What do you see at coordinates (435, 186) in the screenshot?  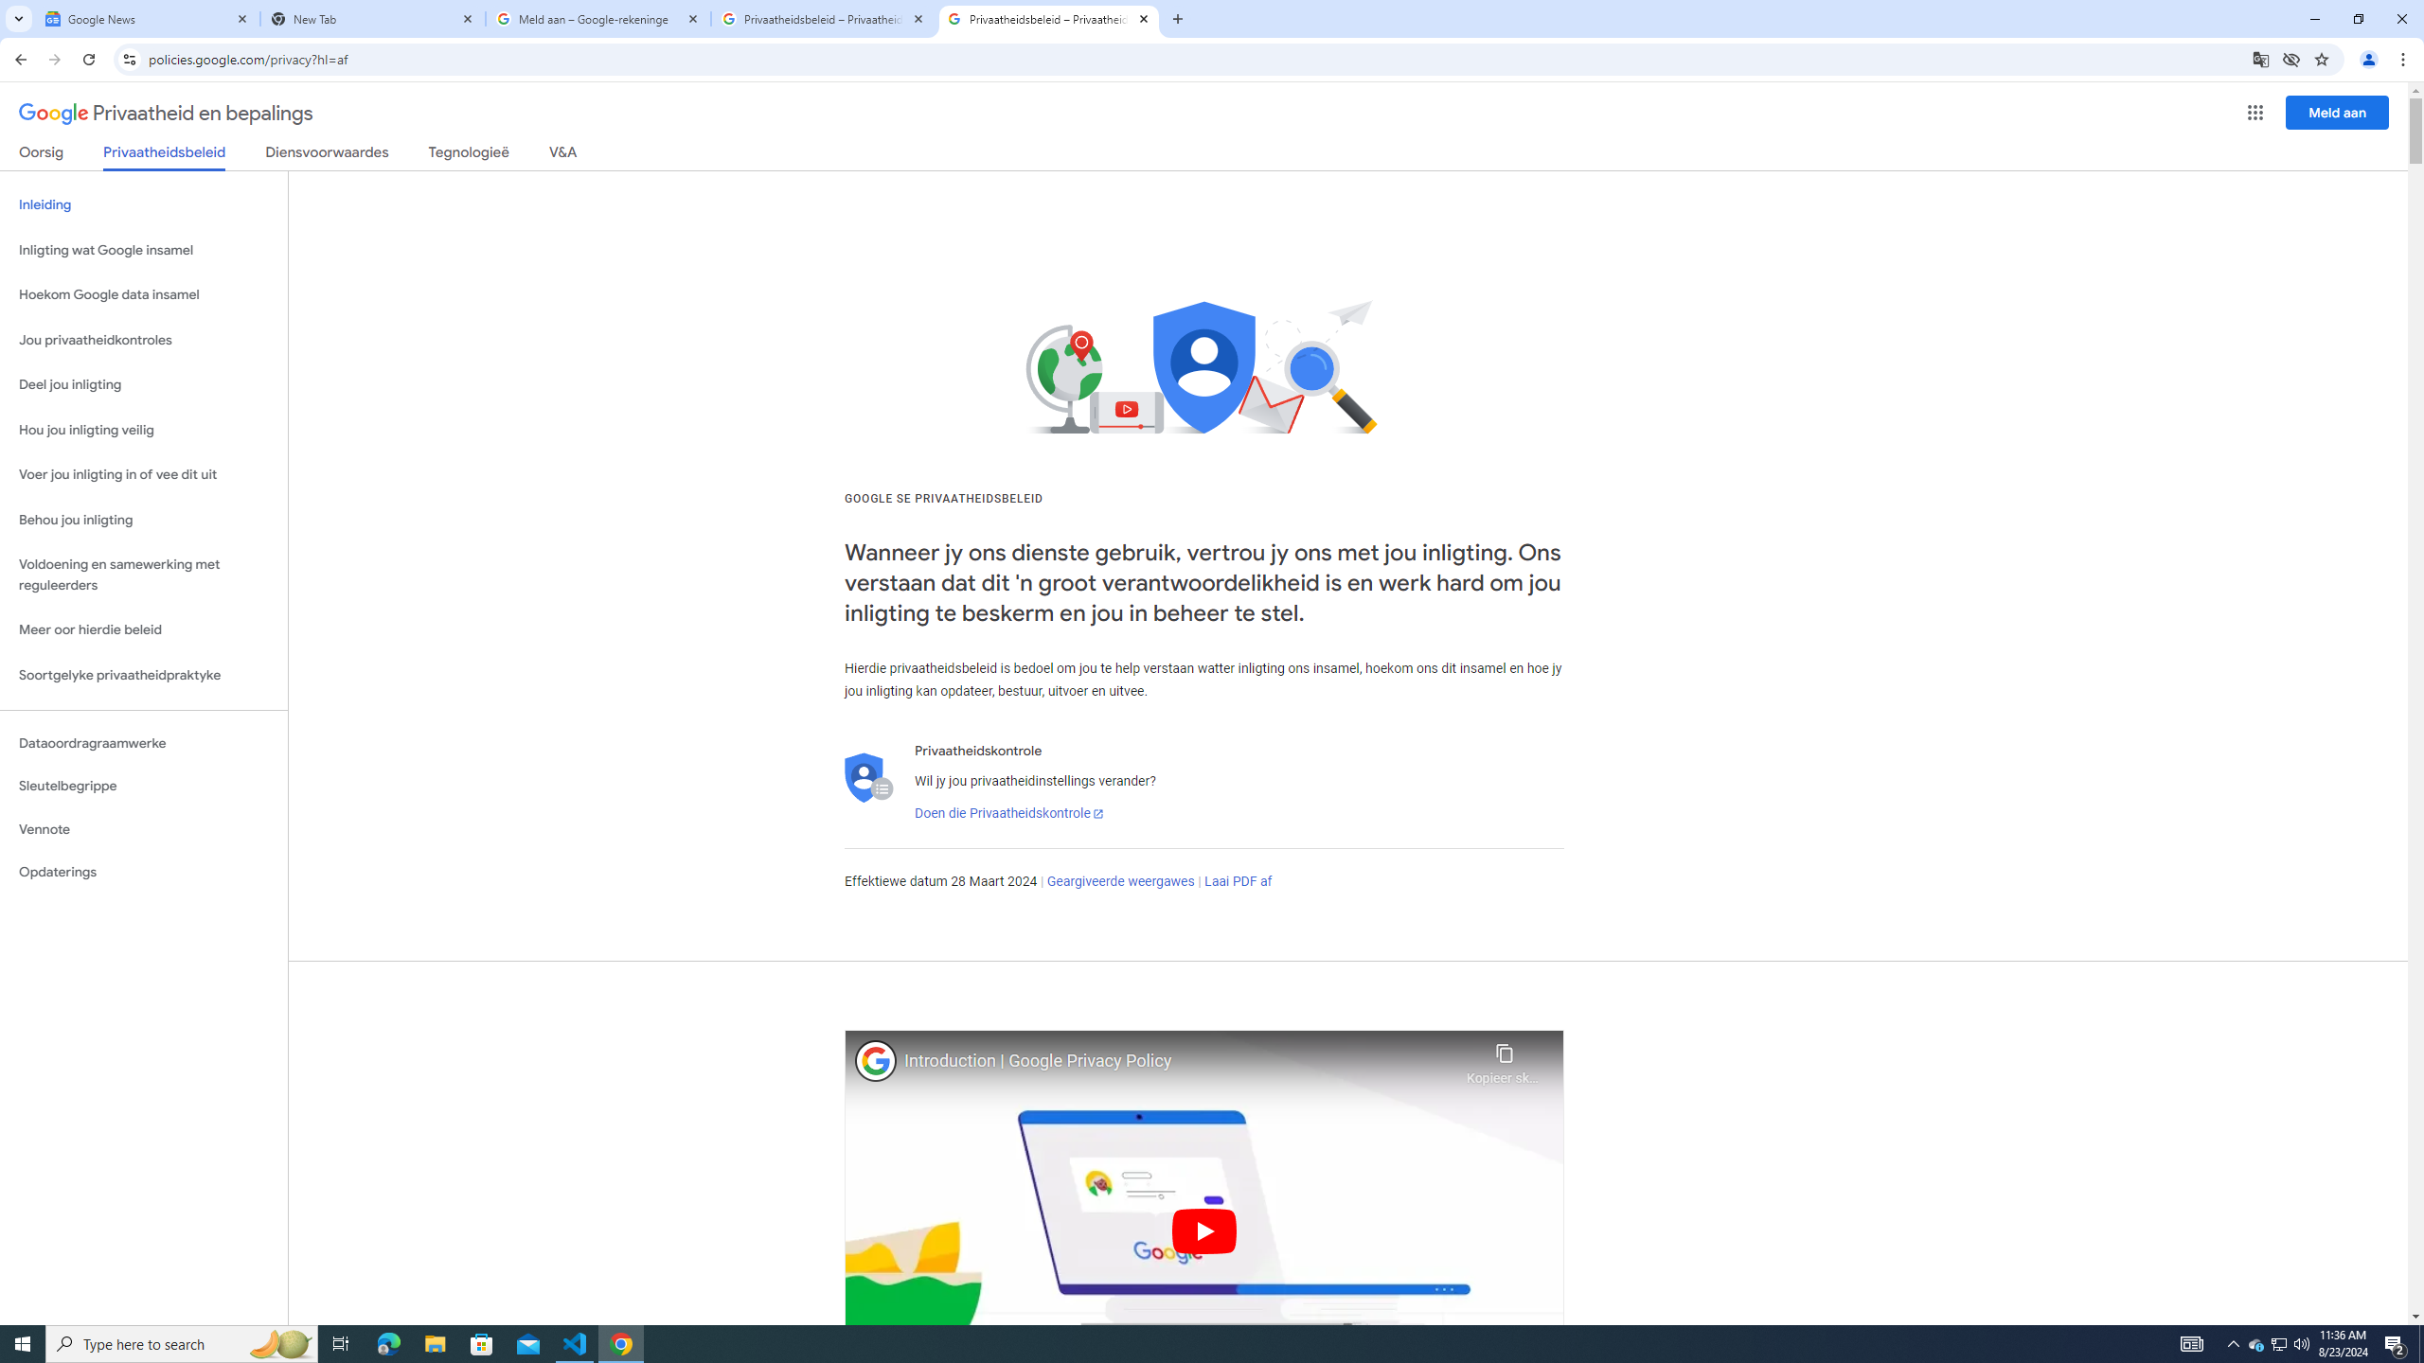 I see `Show Notes` at bounding box center [435, 186].